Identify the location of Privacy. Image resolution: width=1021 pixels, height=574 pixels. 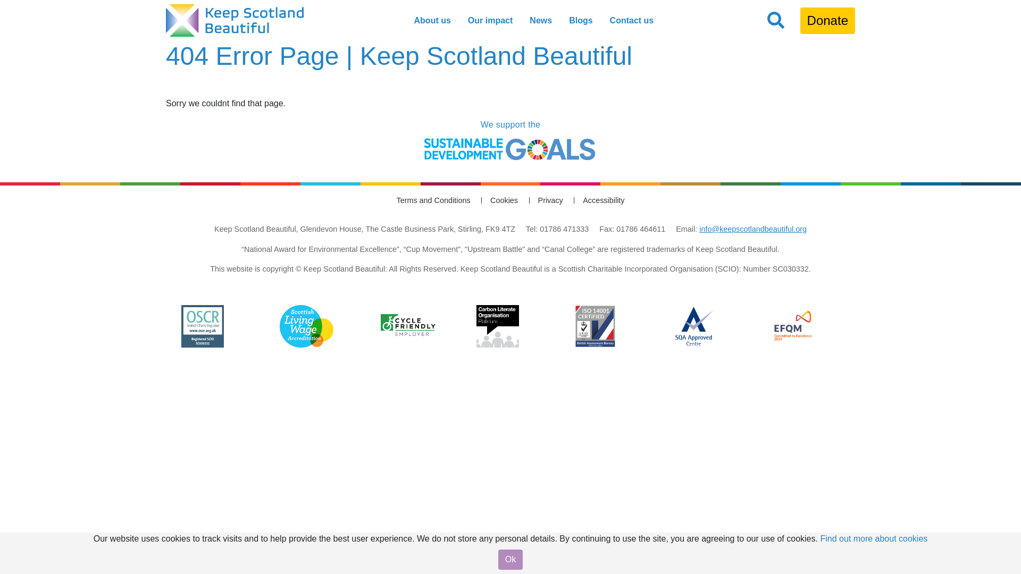
(550, 200).